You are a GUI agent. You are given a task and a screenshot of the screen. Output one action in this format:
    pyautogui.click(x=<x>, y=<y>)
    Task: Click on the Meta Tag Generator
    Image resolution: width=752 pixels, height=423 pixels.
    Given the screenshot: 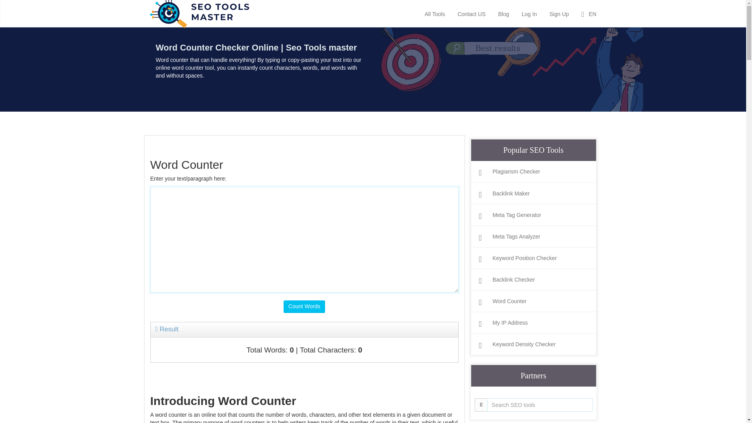 What is the action you would take?
    pyautogui.click(x=533, y=215)
    